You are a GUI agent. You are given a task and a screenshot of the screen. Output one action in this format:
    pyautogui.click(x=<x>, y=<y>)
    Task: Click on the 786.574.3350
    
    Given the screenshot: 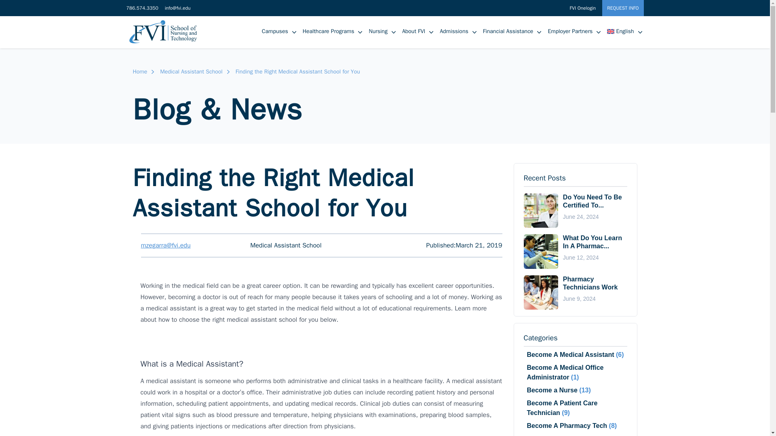 What is the action you would take?
    pyautogui.click(x=142, y=8)
    